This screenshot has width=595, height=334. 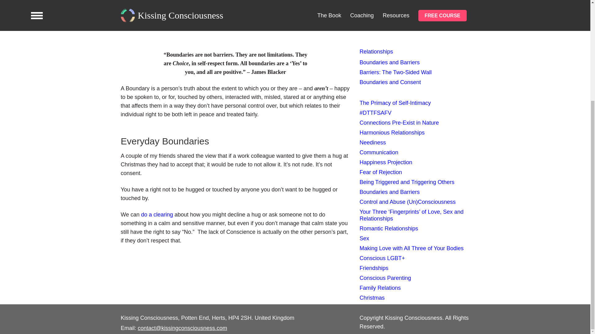 I want to click on Watch the 17 minute version, so click(x=407, y=1).